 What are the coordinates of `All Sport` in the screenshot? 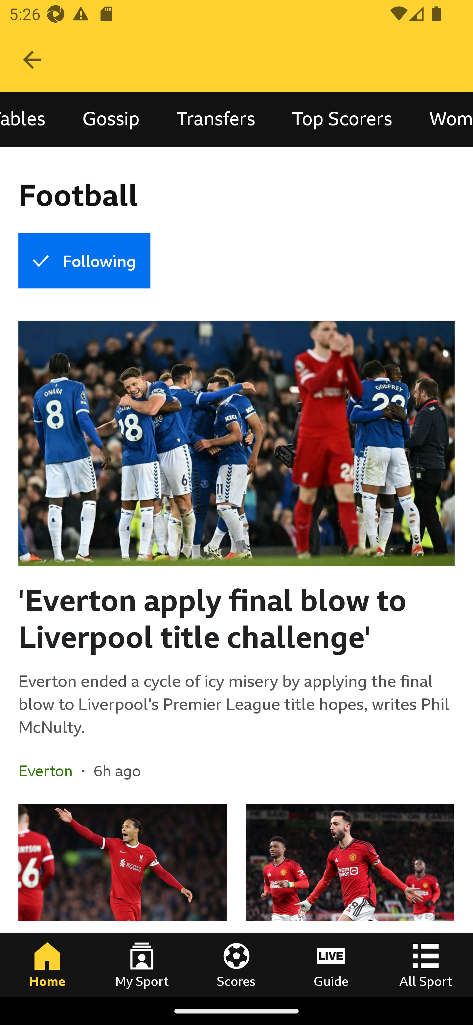 It's located at (426, 965).